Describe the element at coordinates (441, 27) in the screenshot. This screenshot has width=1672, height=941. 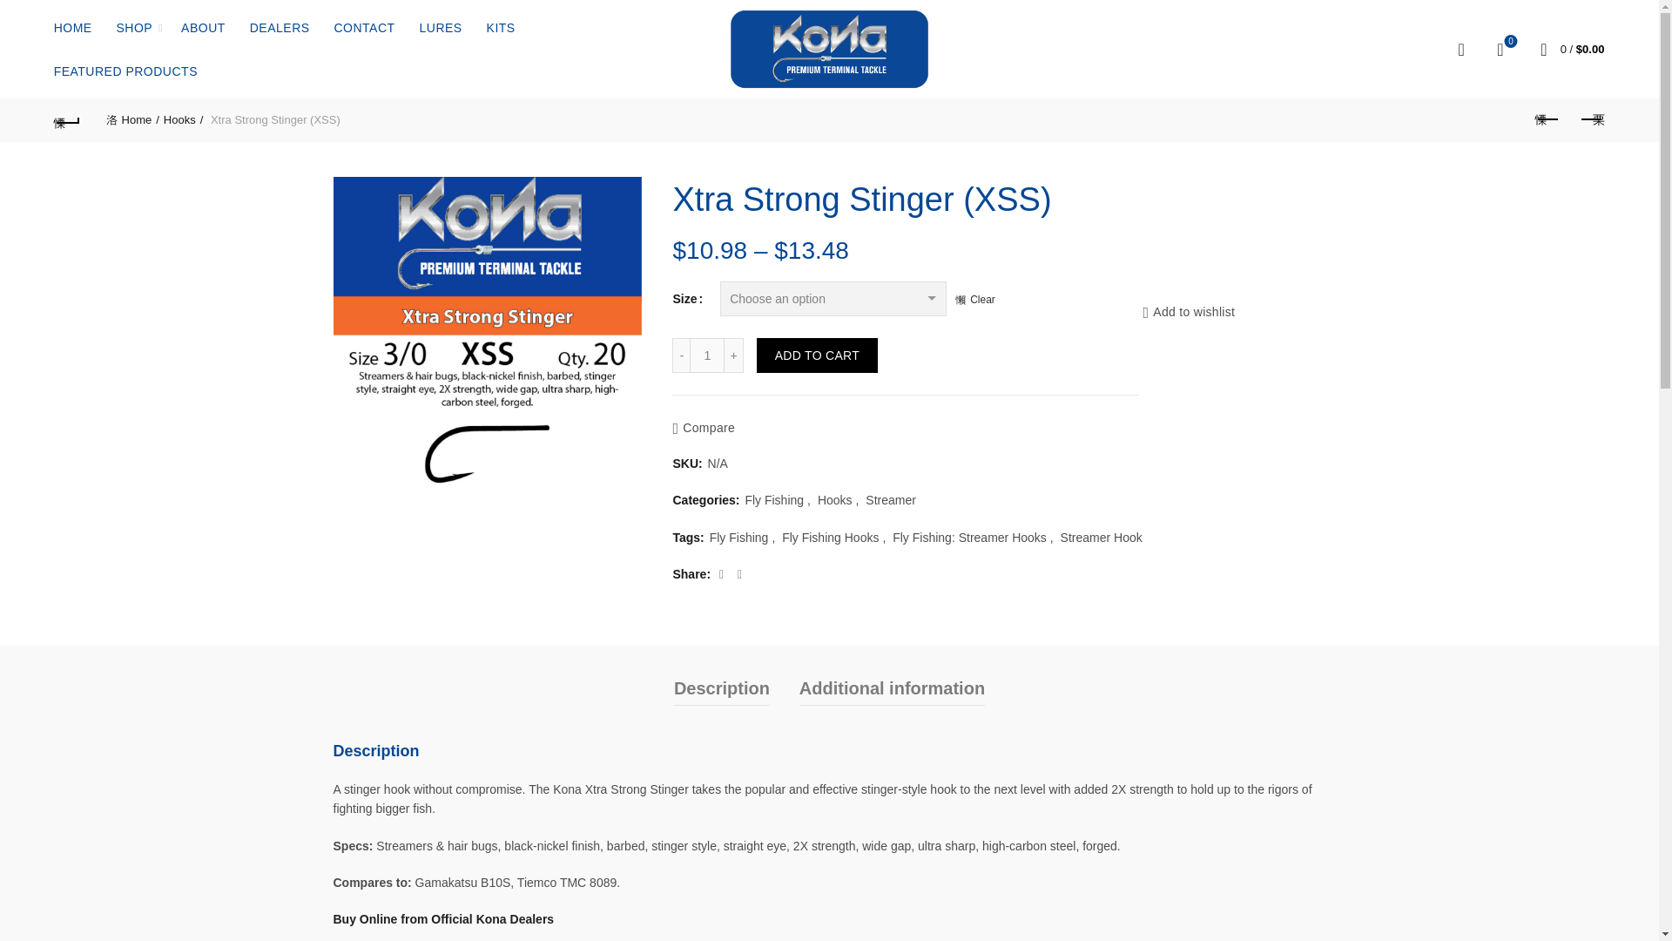
I see `Home` at that location.